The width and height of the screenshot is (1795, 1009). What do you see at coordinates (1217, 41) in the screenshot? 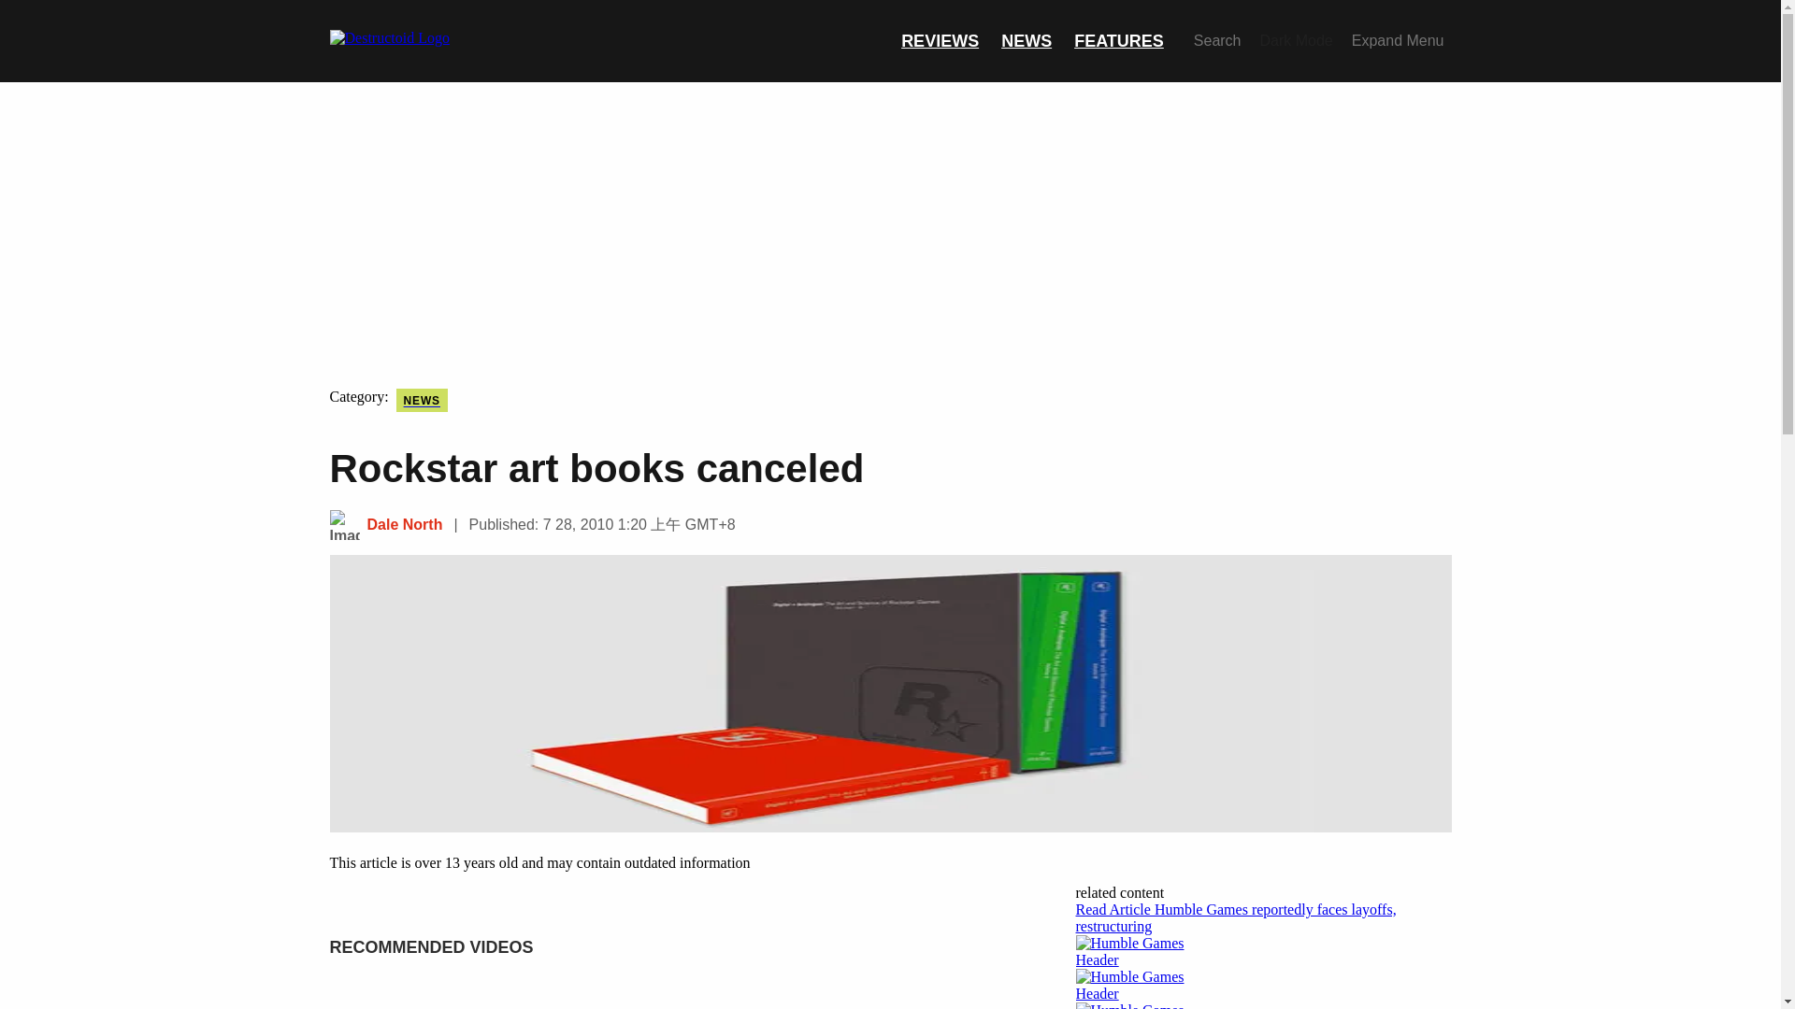
I see `Search` at bounding box center [1217, 41].